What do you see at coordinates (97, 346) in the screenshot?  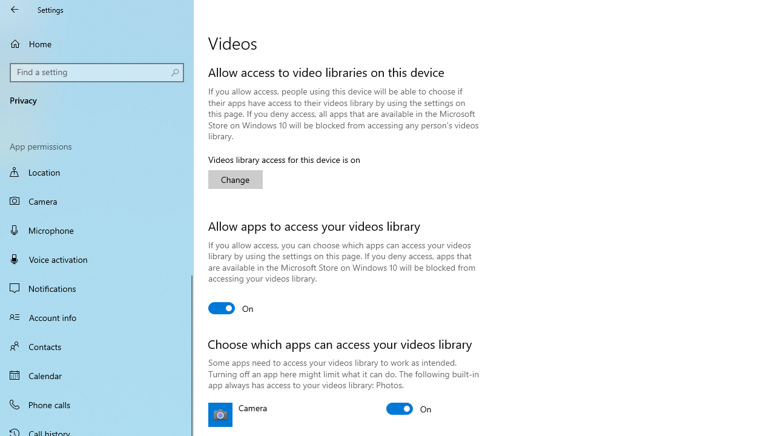 I see `Contacts` at bounding box center [97, 346].